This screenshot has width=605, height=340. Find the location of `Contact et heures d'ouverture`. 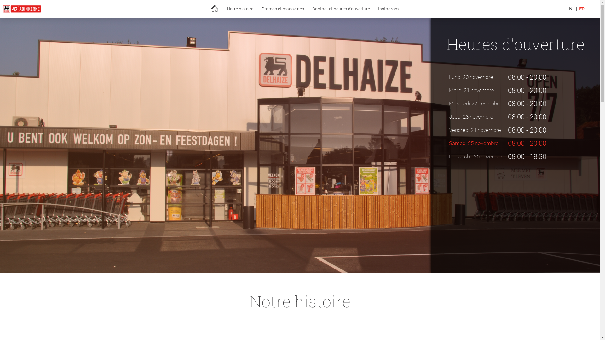

Contact et heures d'ouverture is located at coordinates (341, 9).